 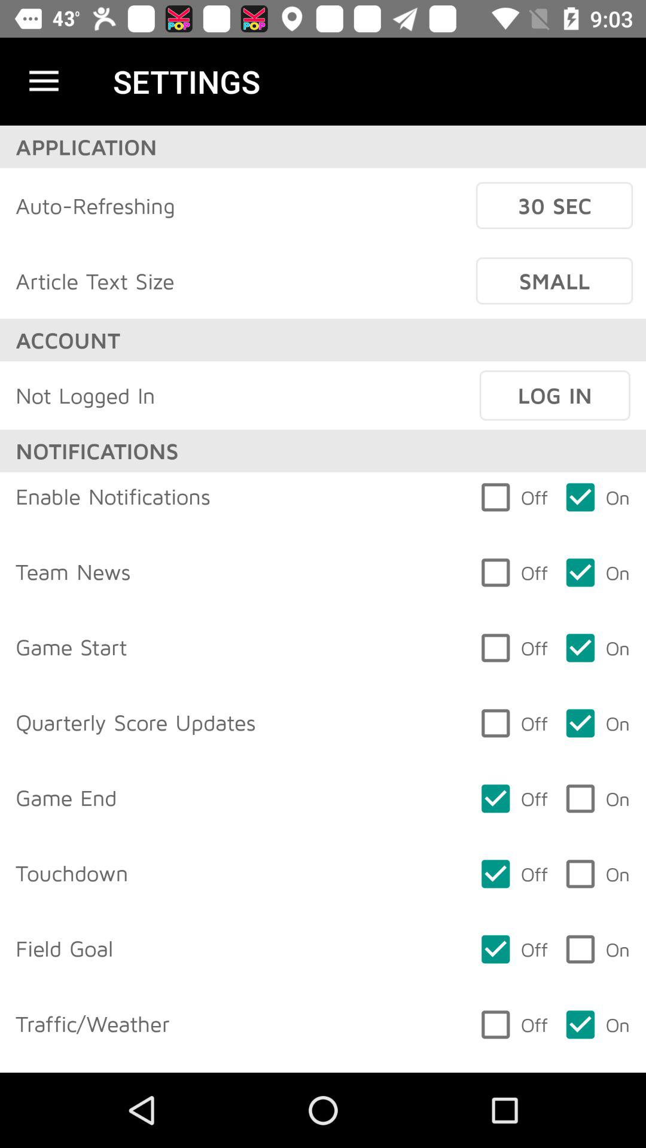 What do you see at coordinates (554, 395) in the screenshot?
I see `launch icon next to not logged in icon` at bounding box center [554, 395].